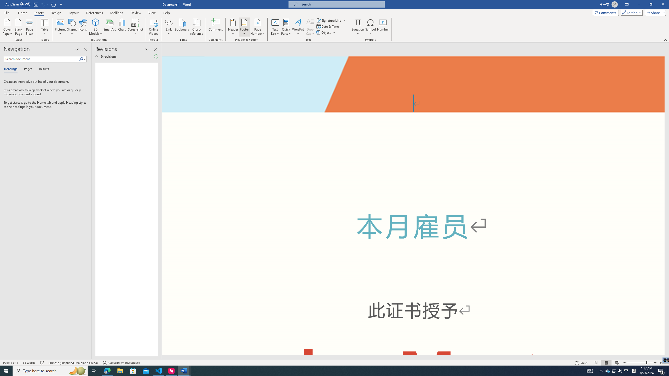 Image resolution: width=669 pixels, height=376 pixels. What do you see at coordinates (8, 27) in the screenshot?
I see `Cover Page` at bounding box center [8, 27].